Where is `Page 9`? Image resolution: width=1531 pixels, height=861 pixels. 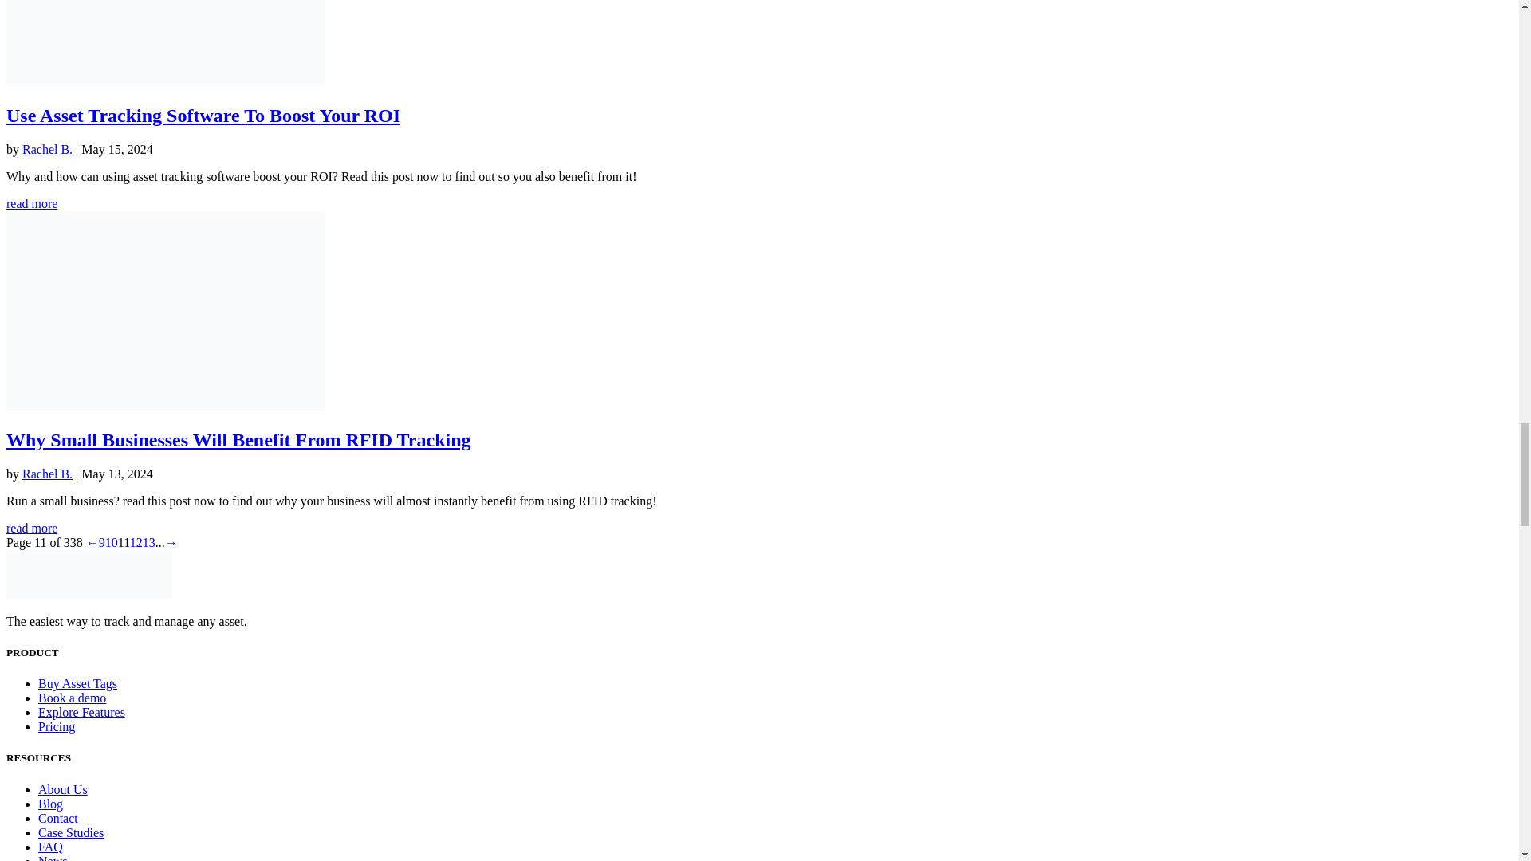 Page 9 is located at coordinates (102, 542).